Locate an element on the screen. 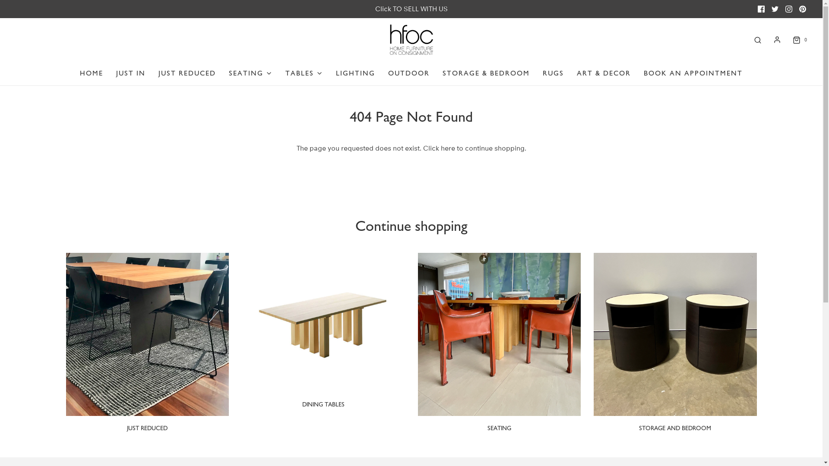 The height and width of the screenshot is (466, 829). JUST REDUCED is located at coordinates (187, 73).